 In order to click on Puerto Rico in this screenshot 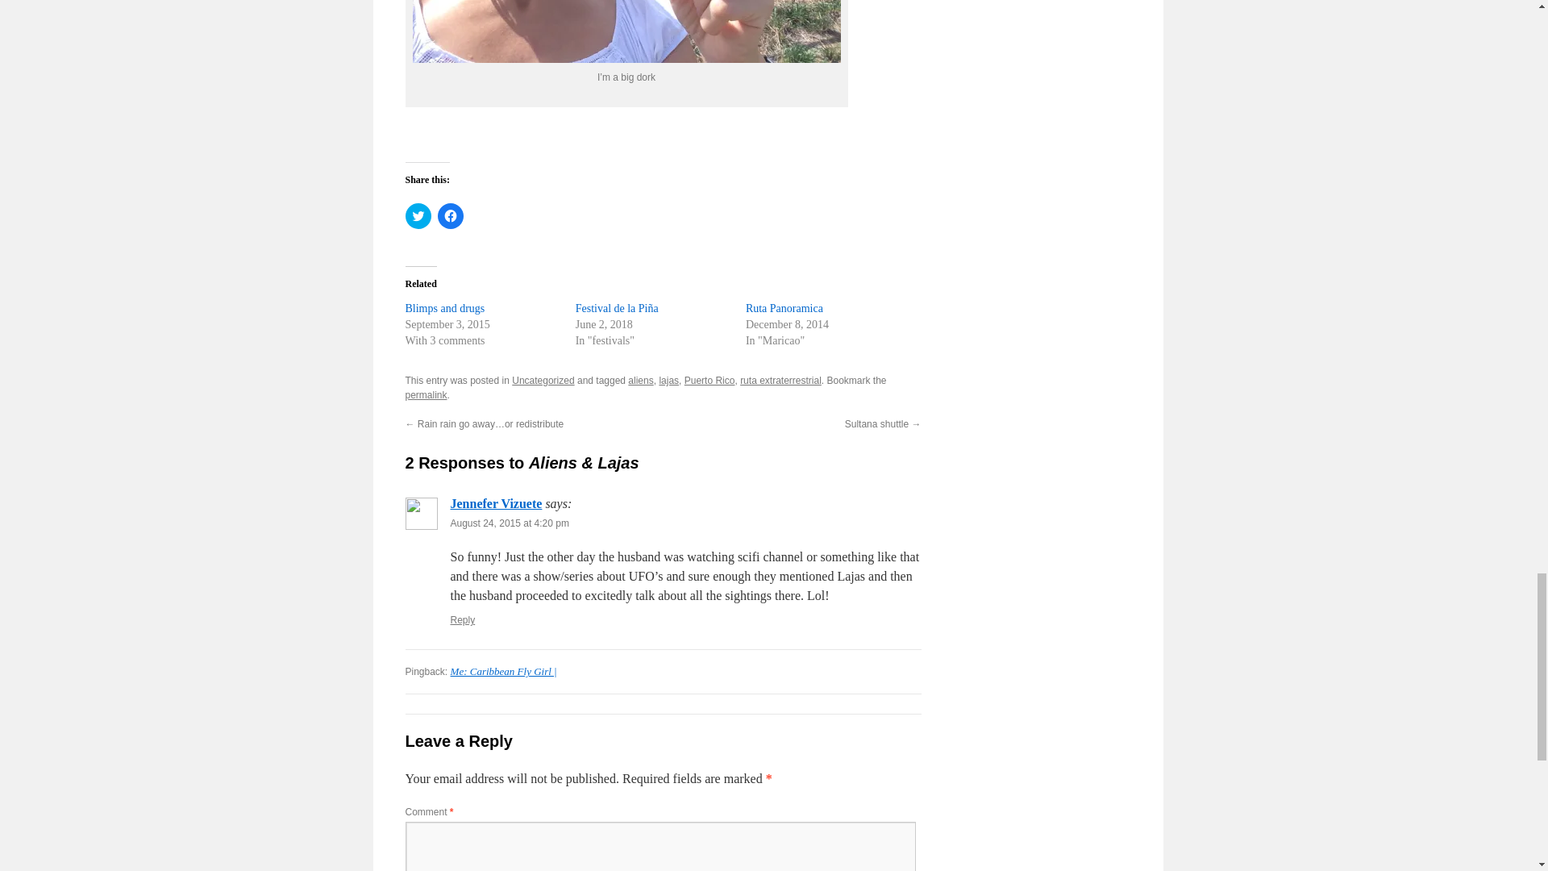, I will do `click(709, 381)`.